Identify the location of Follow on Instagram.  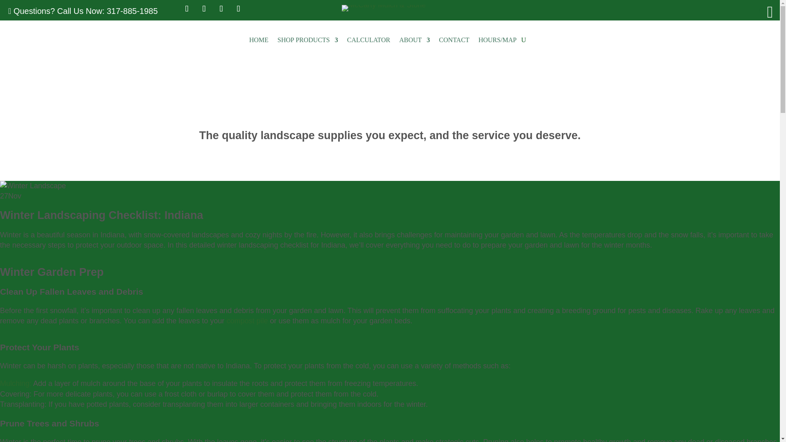
(221, 9).